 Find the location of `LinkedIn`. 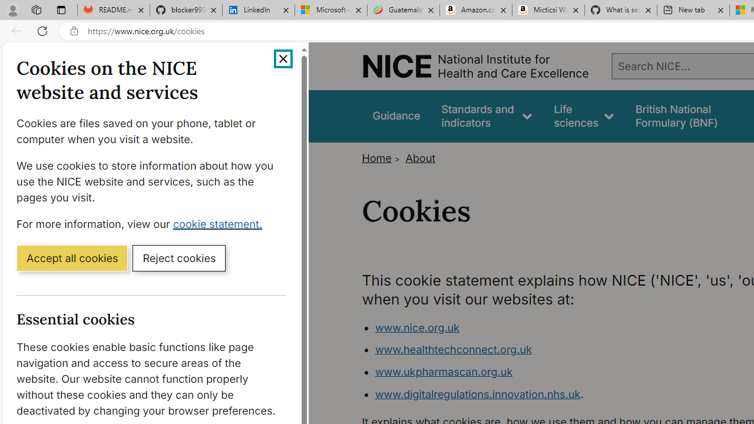

LinkedIn is located at coordinates (258, 11).